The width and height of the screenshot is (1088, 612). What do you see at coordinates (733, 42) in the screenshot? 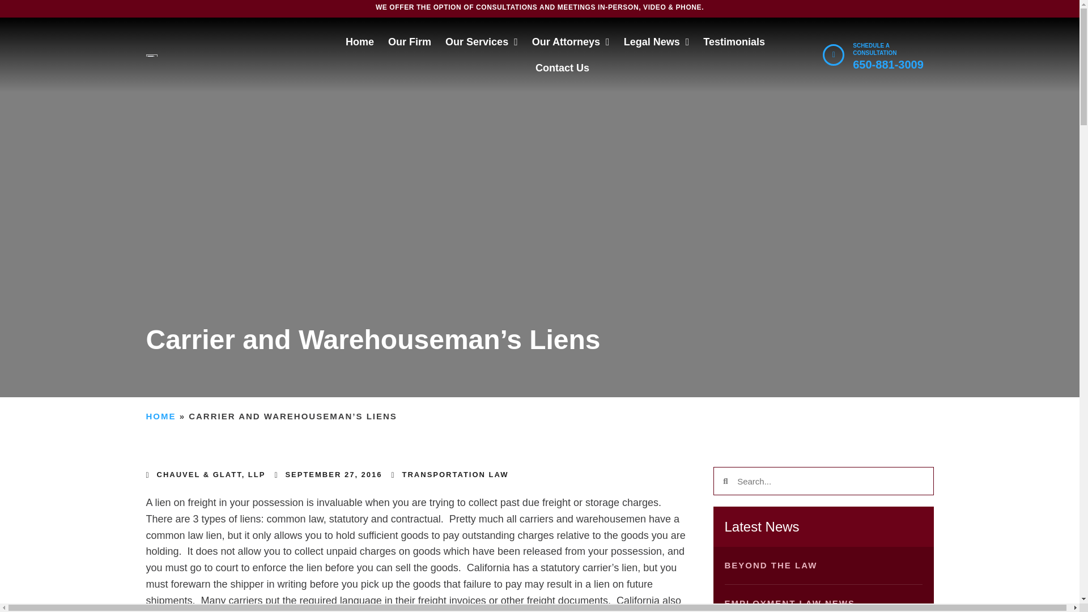
I see `Testimonials` at bounding box center [733, 42].